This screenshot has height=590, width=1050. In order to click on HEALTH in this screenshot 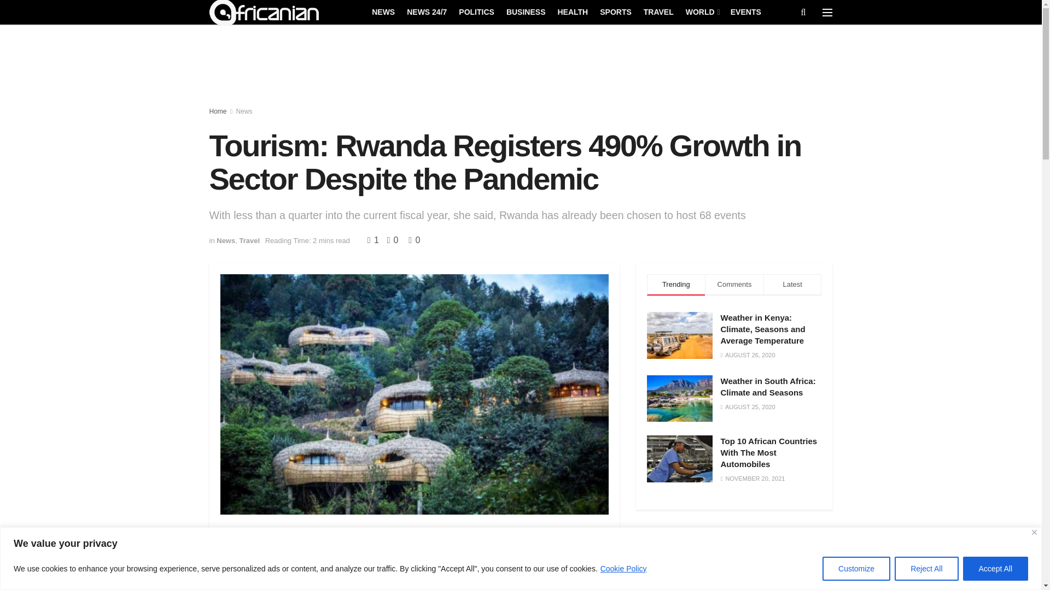, I will do `click(573, 11)`.